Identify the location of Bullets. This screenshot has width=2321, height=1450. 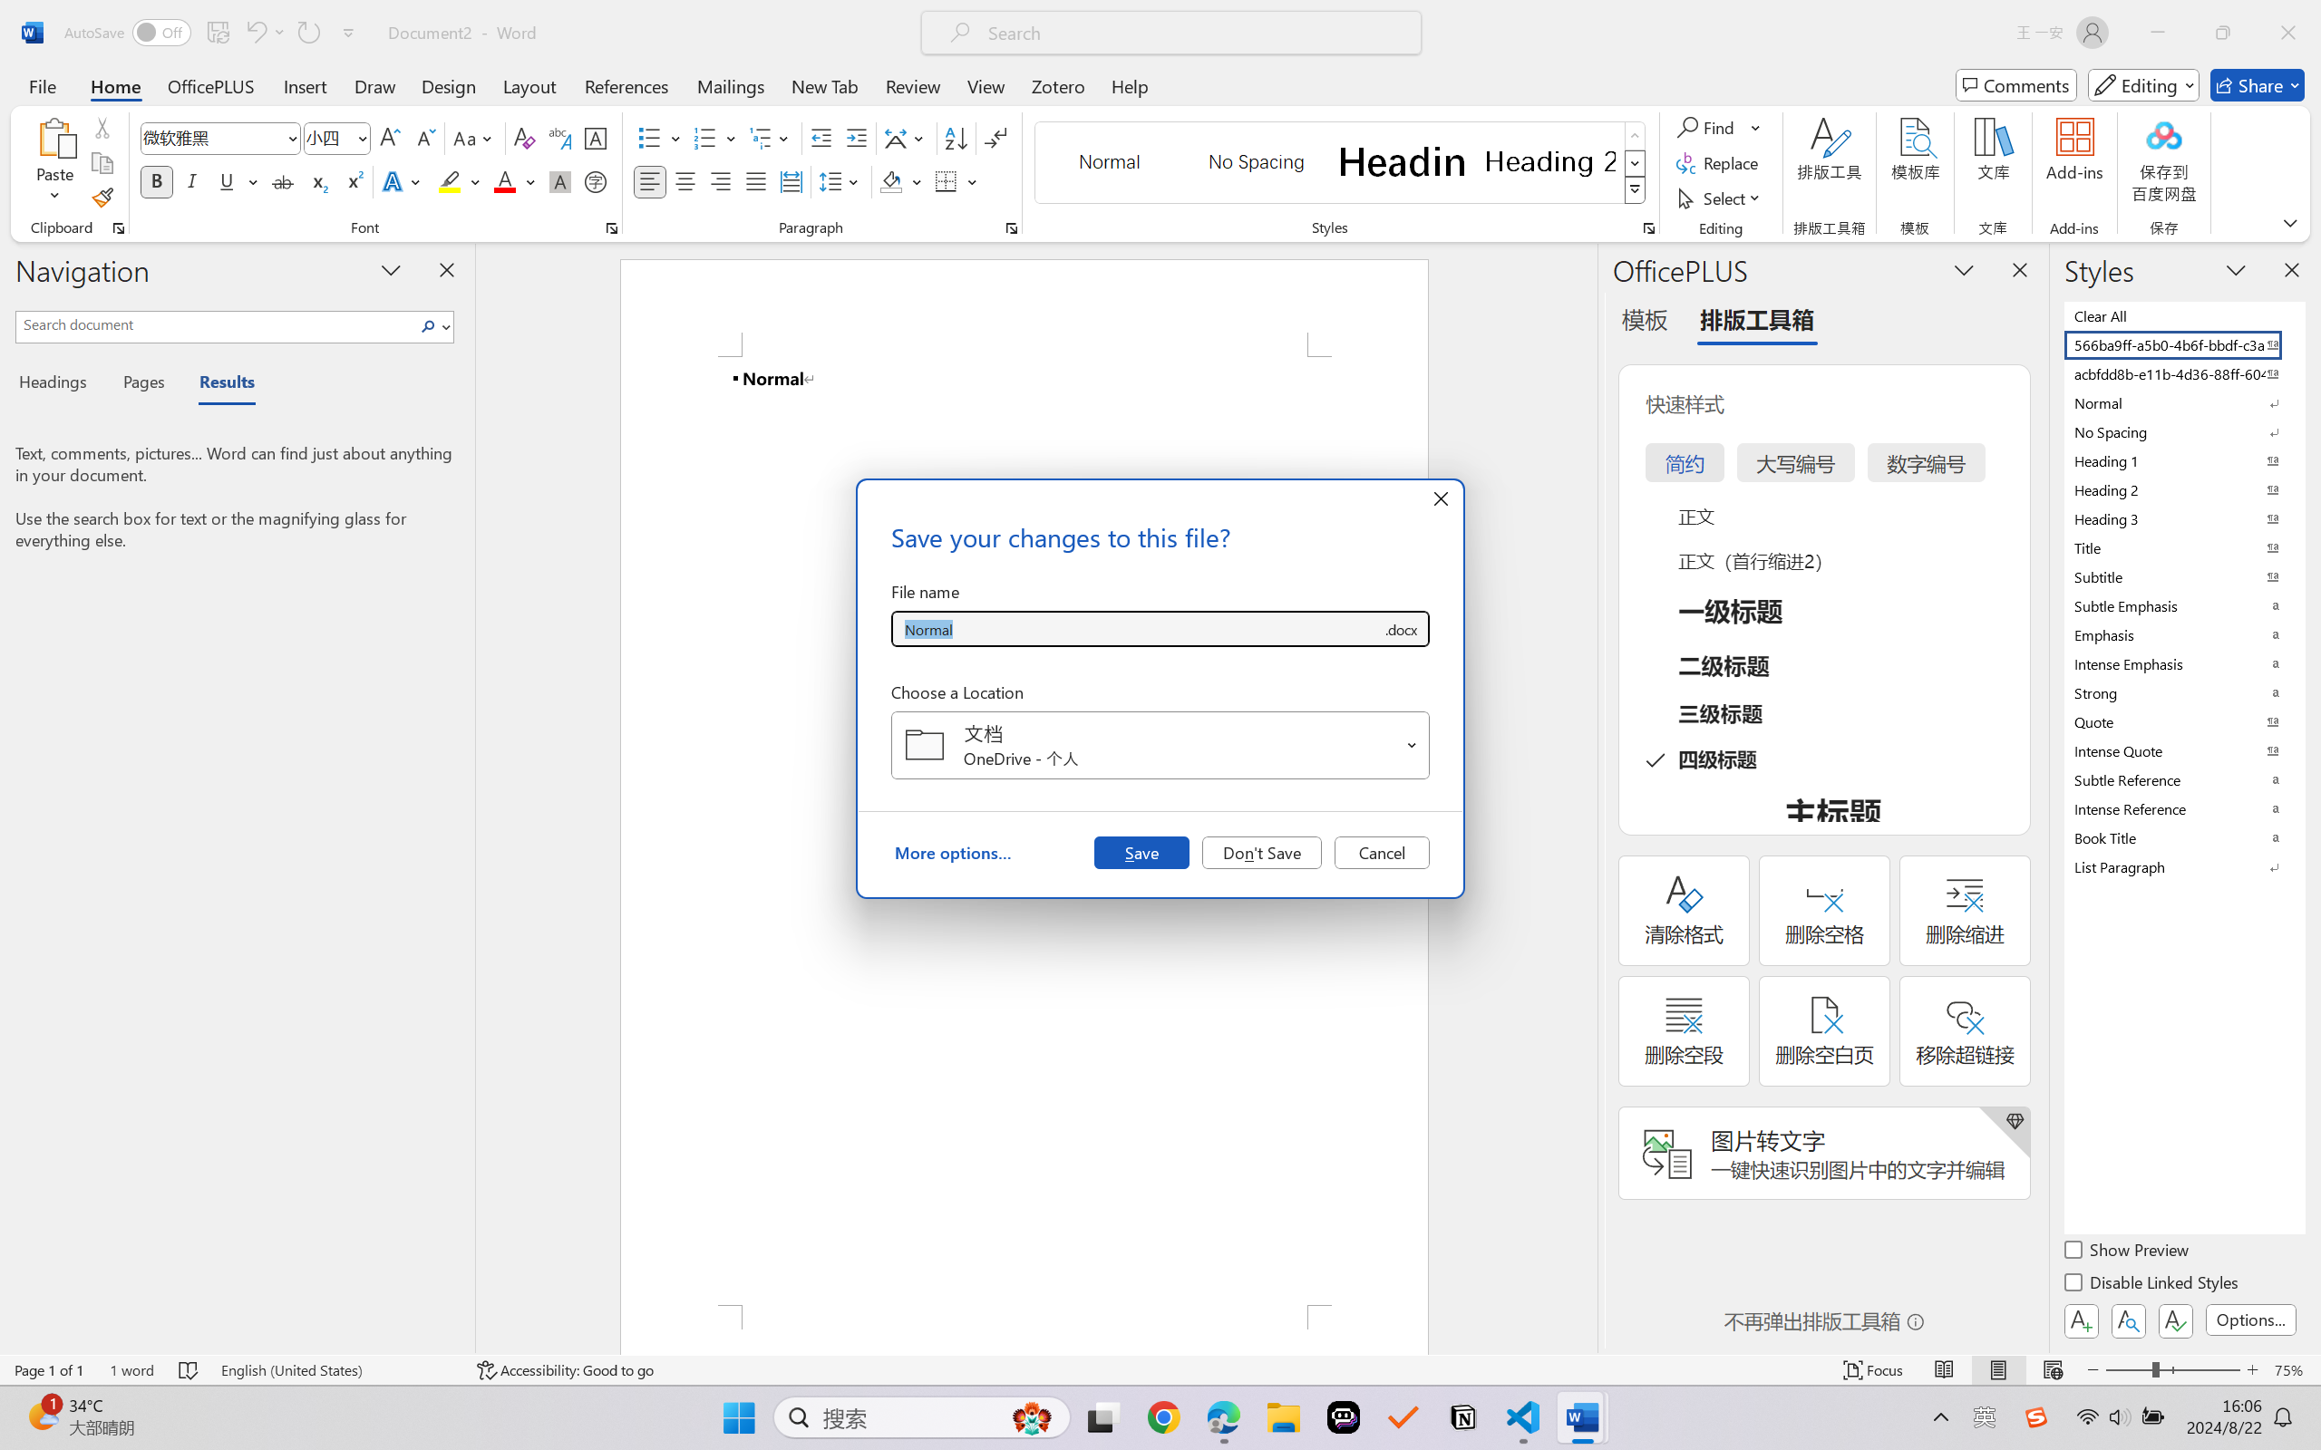
(649, 138).